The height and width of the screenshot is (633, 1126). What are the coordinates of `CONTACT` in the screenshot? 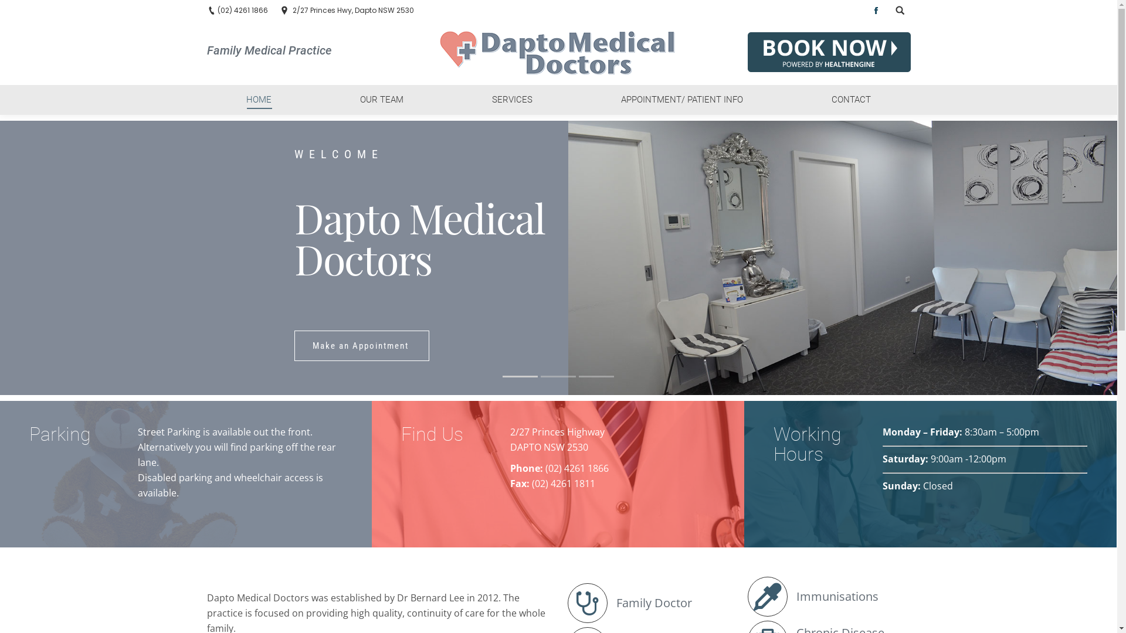 It's located at (851, 100).